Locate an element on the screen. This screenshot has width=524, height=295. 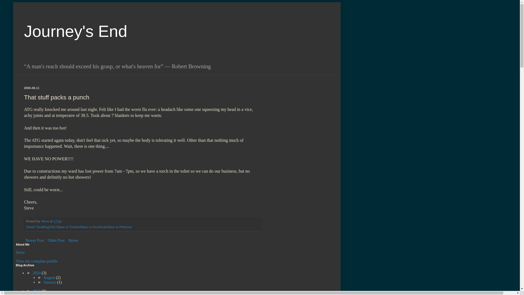
2024 is located at coordinates (37, 273).